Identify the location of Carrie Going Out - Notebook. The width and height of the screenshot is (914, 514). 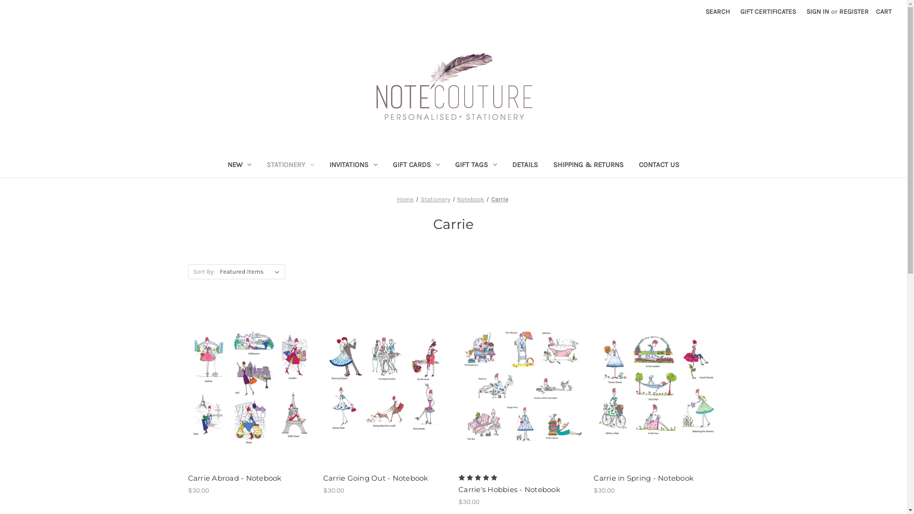
(386, 479).